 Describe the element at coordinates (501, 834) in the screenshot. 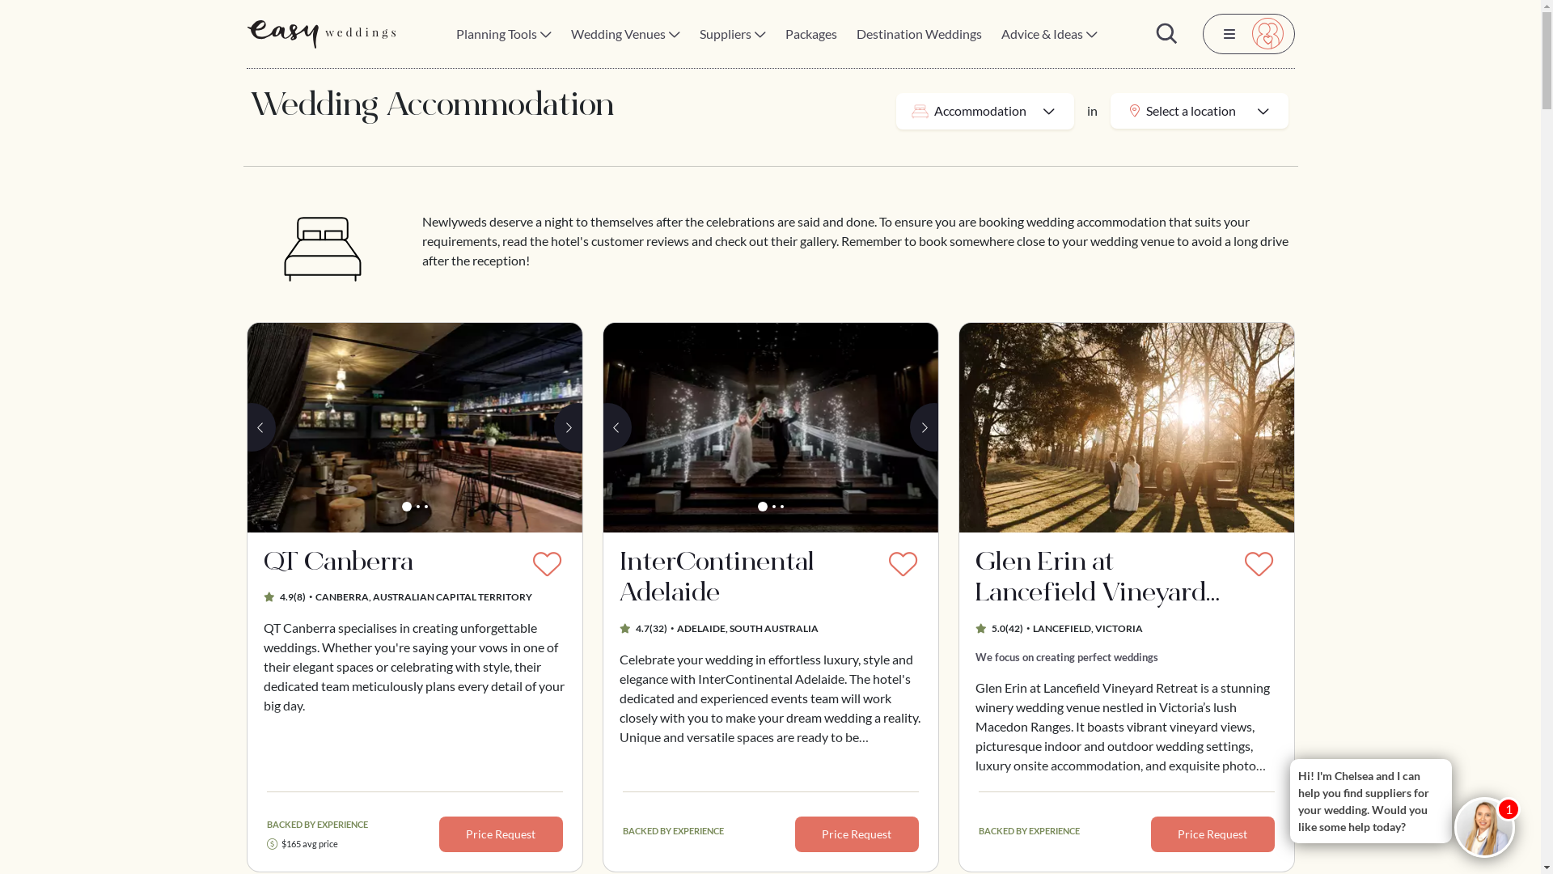

I see `Price Request` at that location.